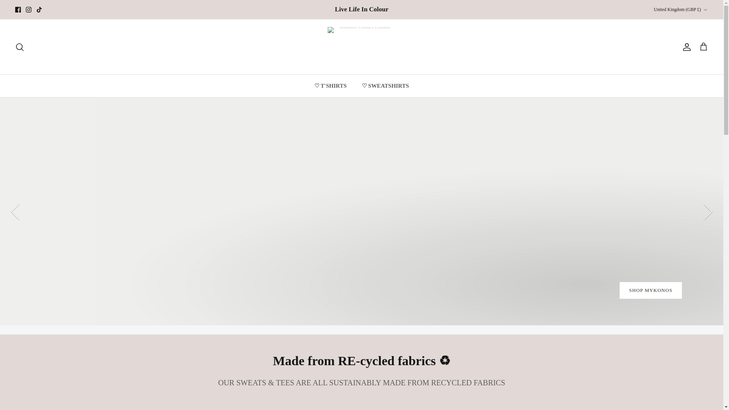  I want to click on Facebook, so click(18, 10).